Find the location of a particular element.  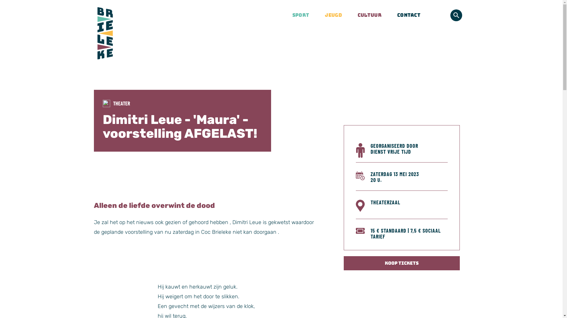

Koop tickets is located at coordinates (402, 263).